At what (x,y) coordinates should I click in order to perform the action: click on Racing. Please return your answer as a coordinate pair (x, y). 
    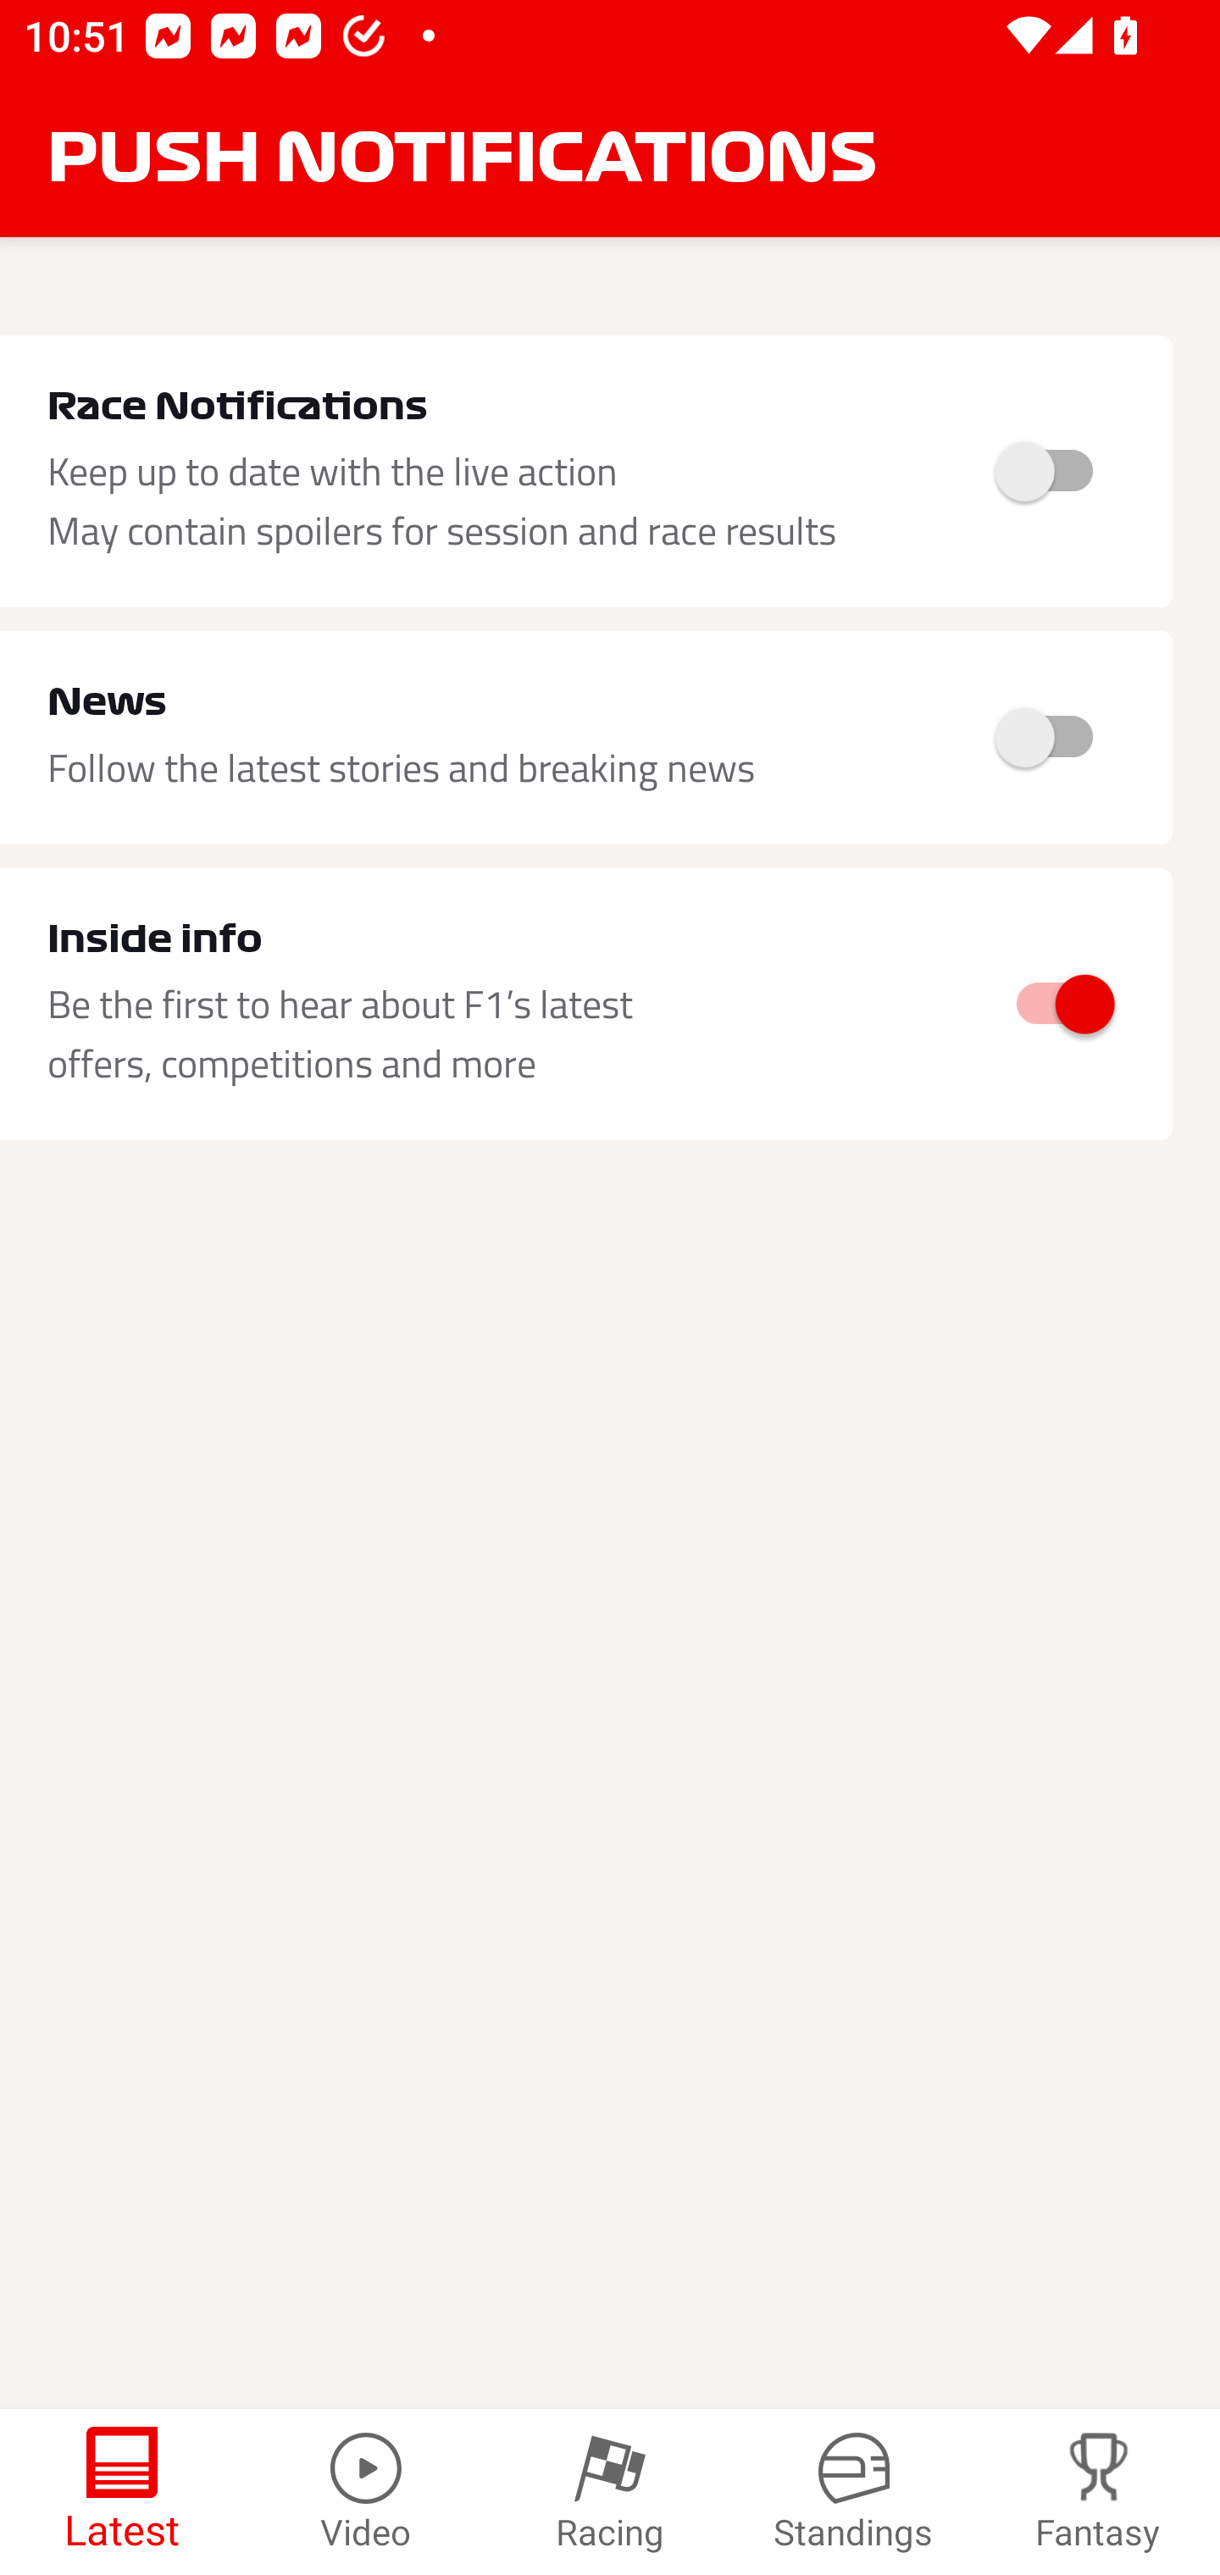
    Looking at the image, I should click on (610, 2492).